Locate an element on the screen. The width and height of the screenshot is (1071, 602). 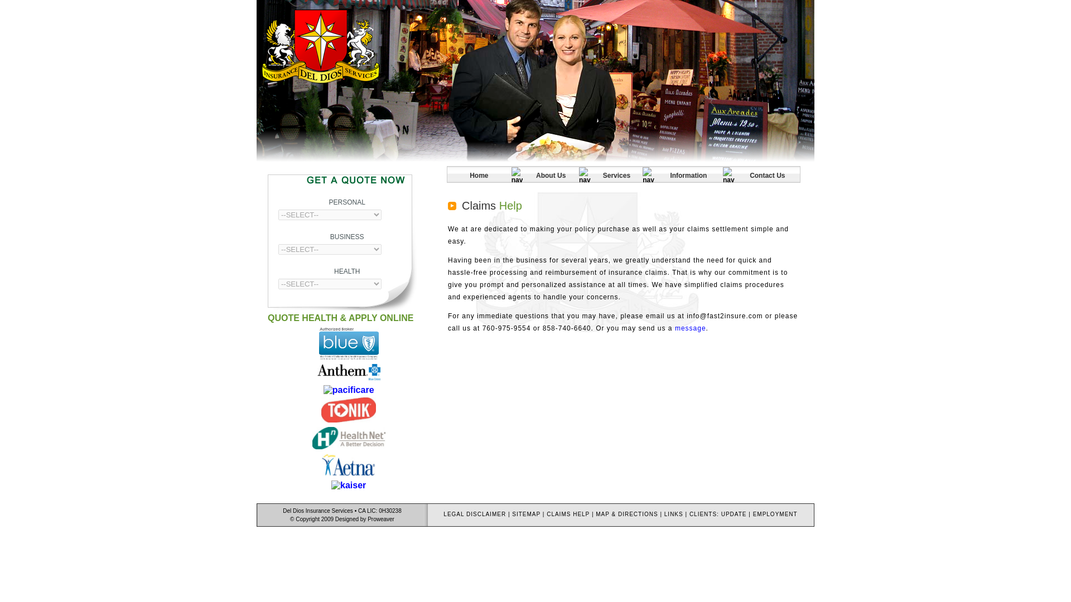
Information is located at coordinates (688, 176).